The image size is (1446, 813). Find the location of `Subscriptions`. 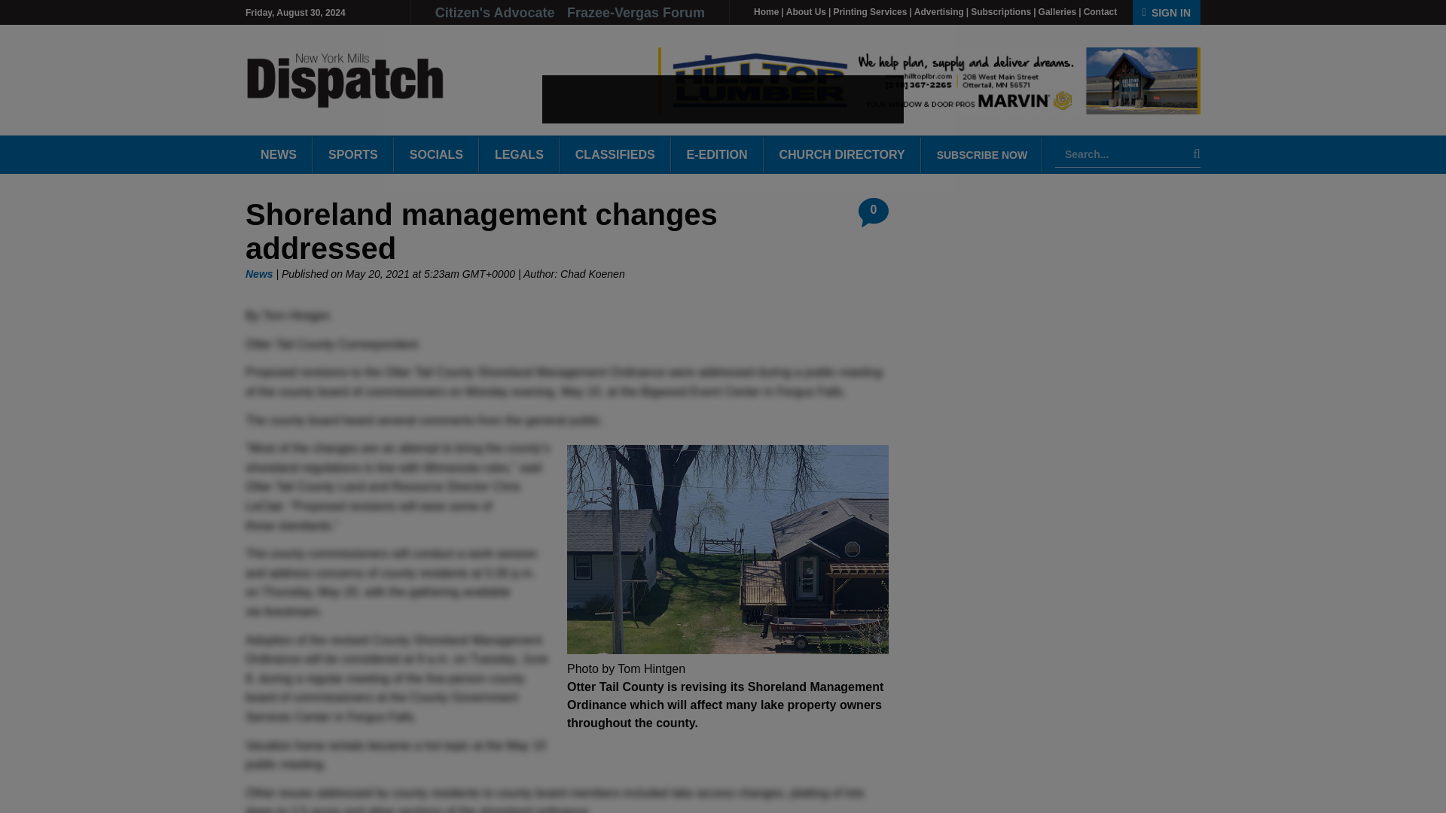

Subscriptions is located at coordinates (1000, 11).